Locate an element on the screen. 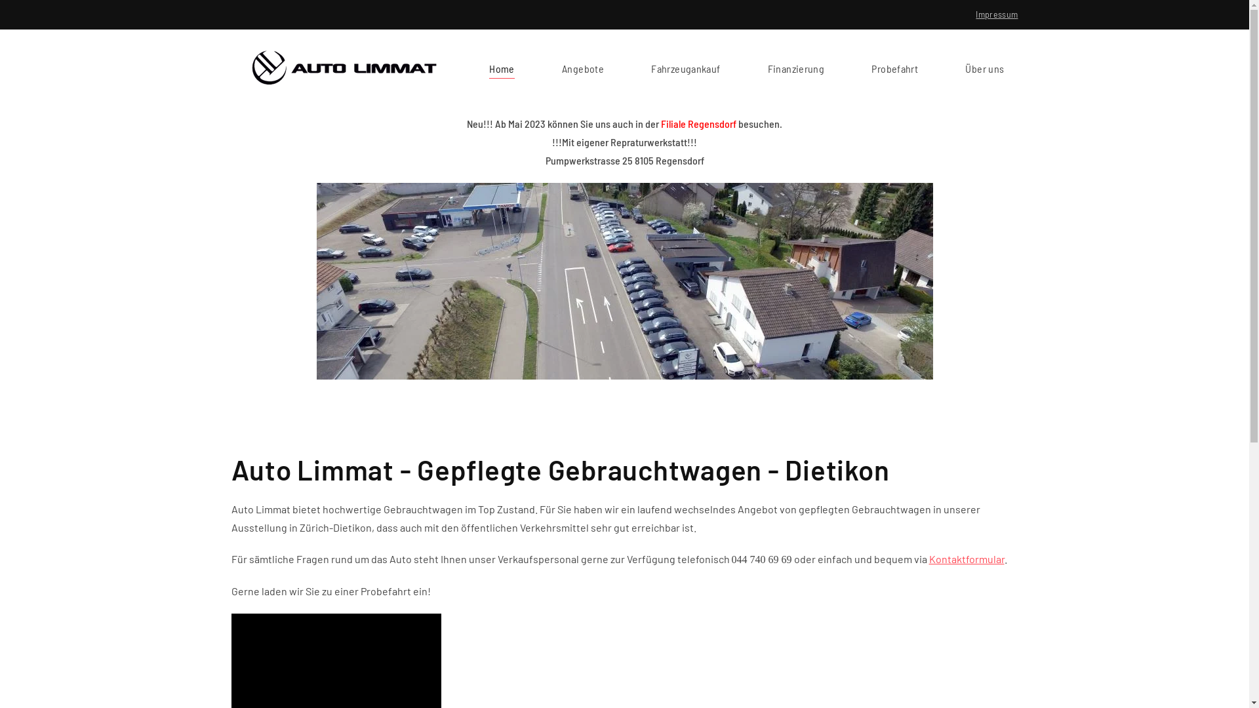 The image size is (1259, 708). Finanzierung is located at coordinates (796, 68).